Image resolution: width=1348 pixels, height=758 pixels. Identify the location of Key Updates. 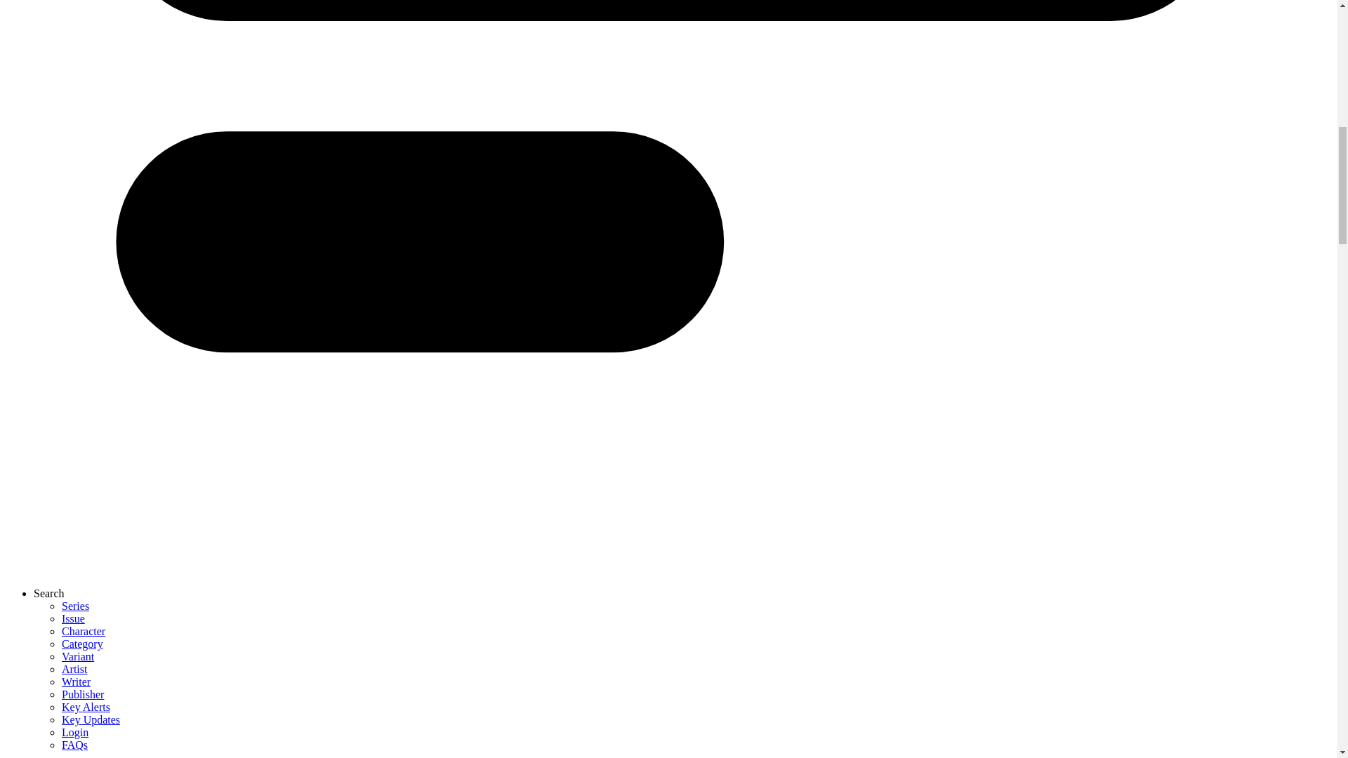
(91, 719).